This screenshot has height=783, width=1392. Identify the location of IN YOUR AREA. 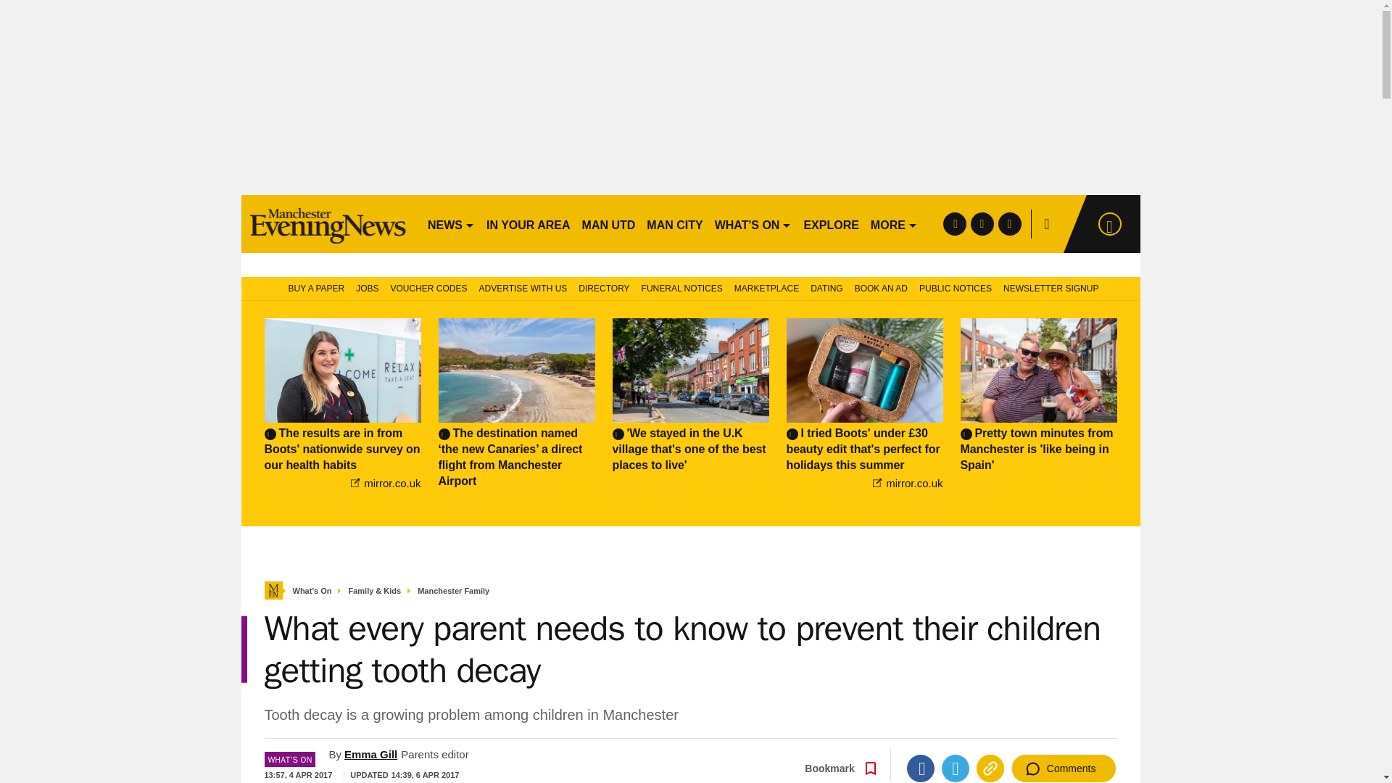
(528, 223).